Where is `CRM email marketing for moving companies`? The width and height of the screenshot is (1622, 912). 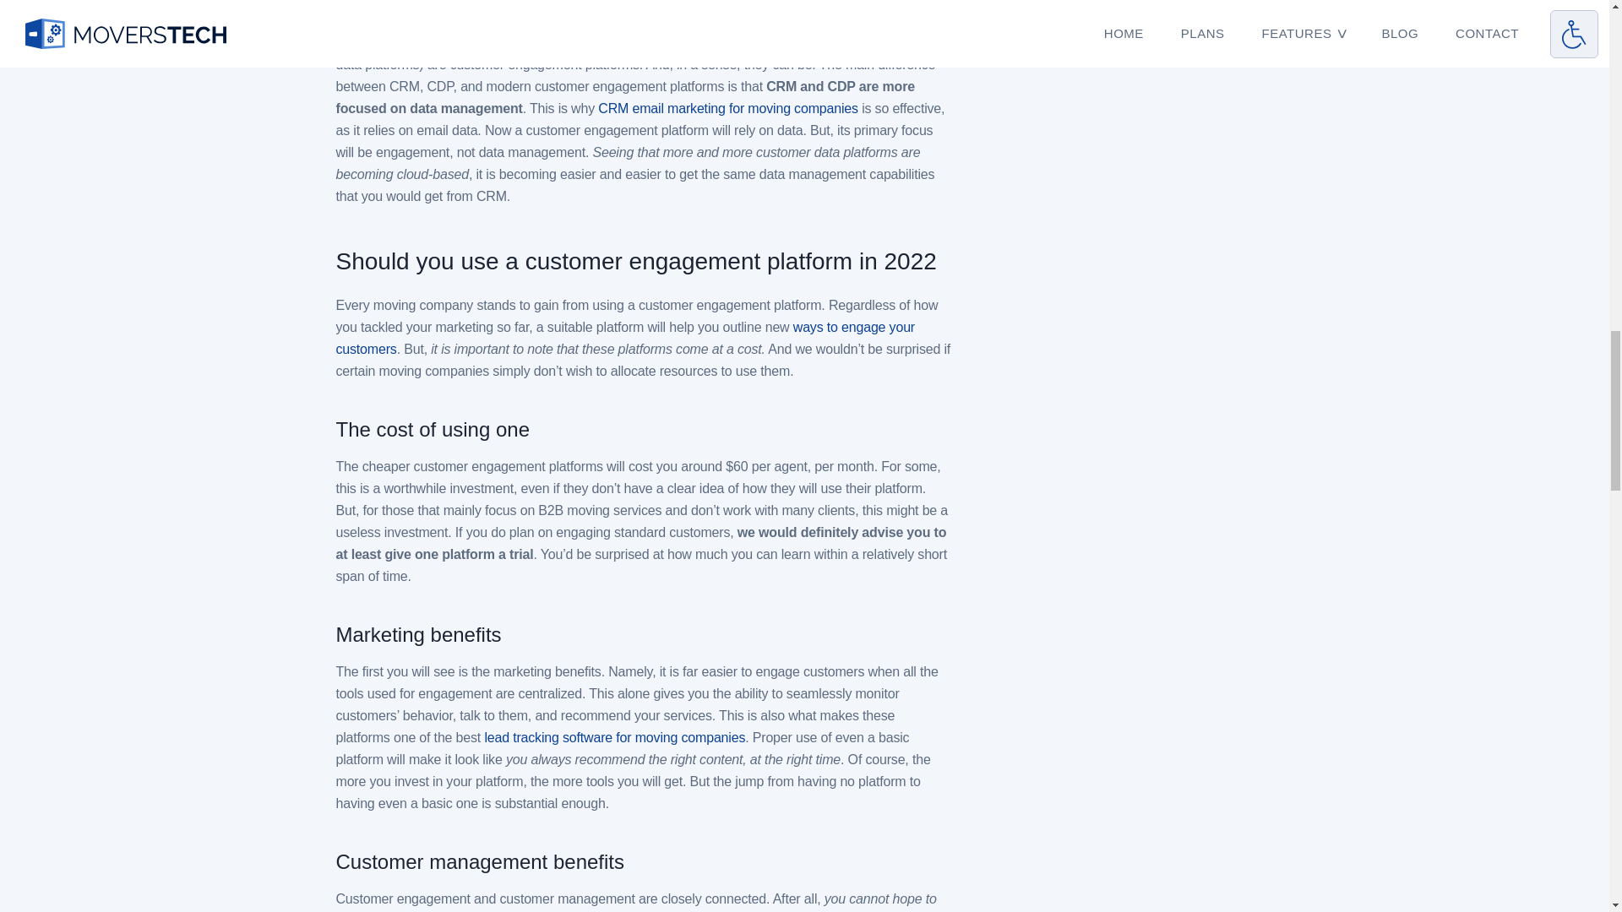
CRM email marketing for moving companies is located at coordinates (728, 108).